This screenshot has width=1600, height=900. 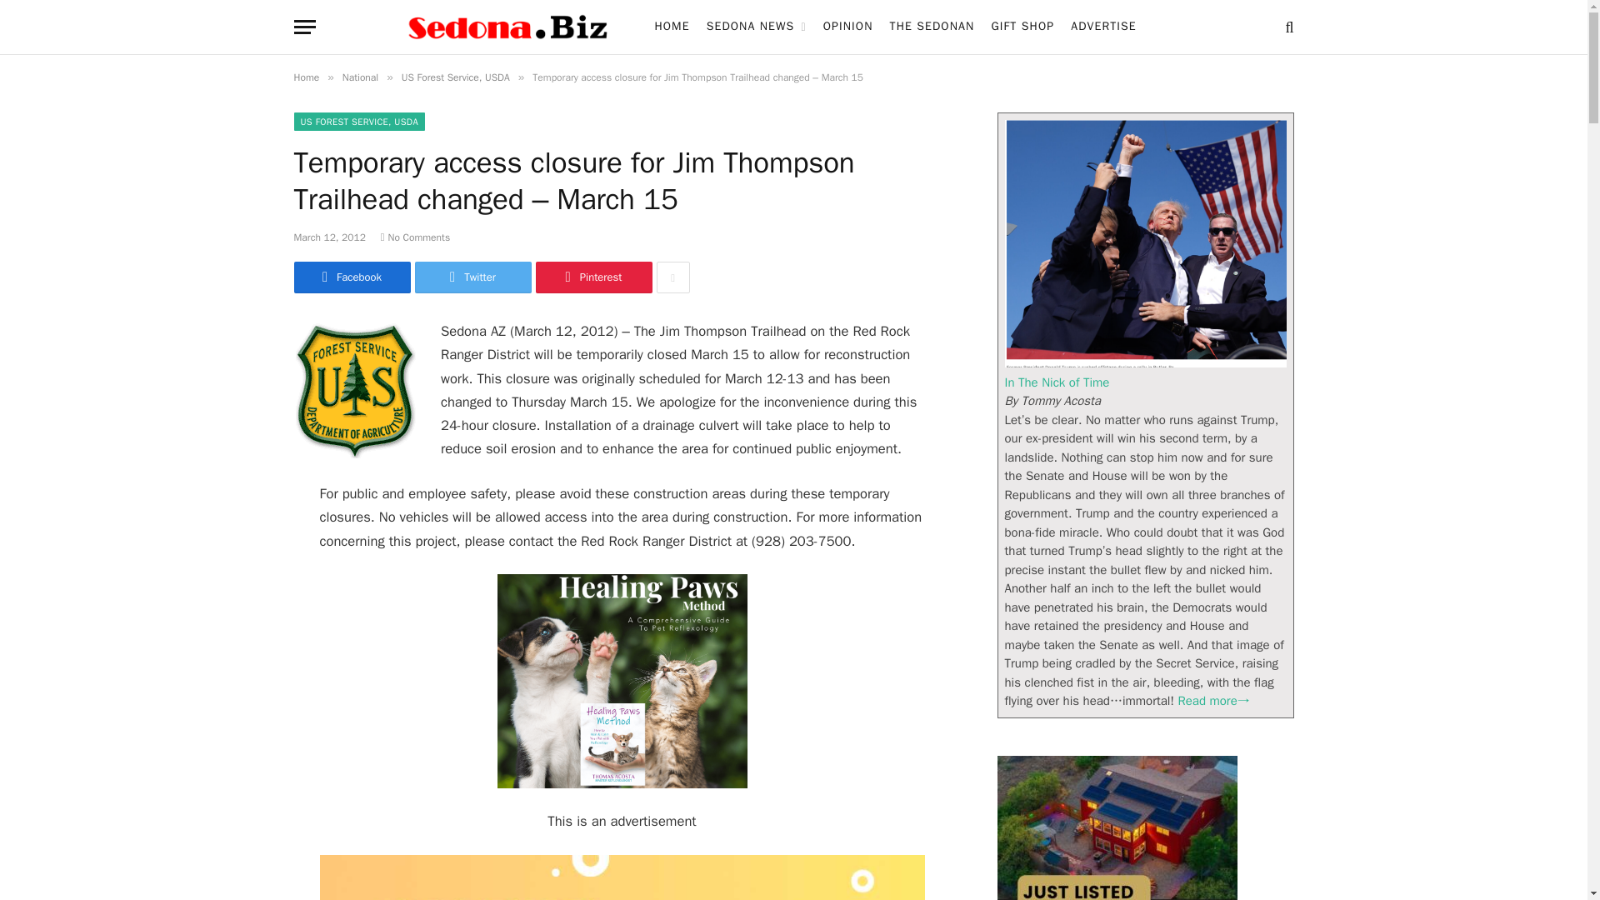 I want to click on Facebook, so click(x=351, y=277).